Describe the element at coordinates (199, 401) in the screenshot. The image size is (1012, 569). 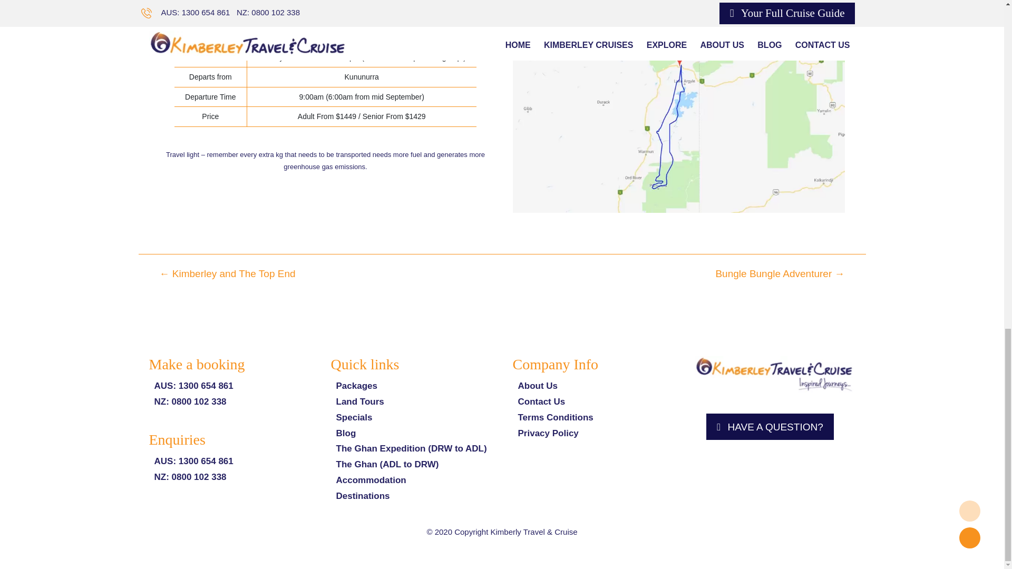
I see `0800 102 338` at that location.